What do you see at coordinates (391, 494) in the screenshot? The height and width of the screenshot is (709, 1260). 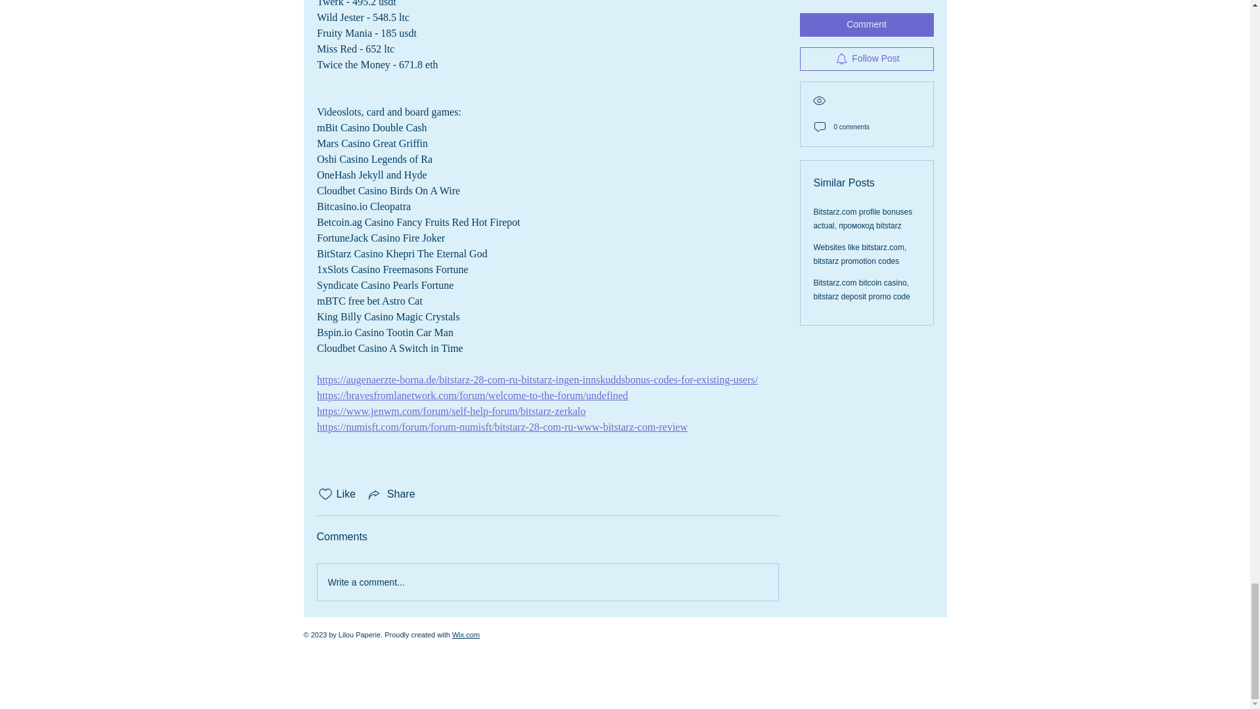 I see `Share` at bounding box center [391, 494].